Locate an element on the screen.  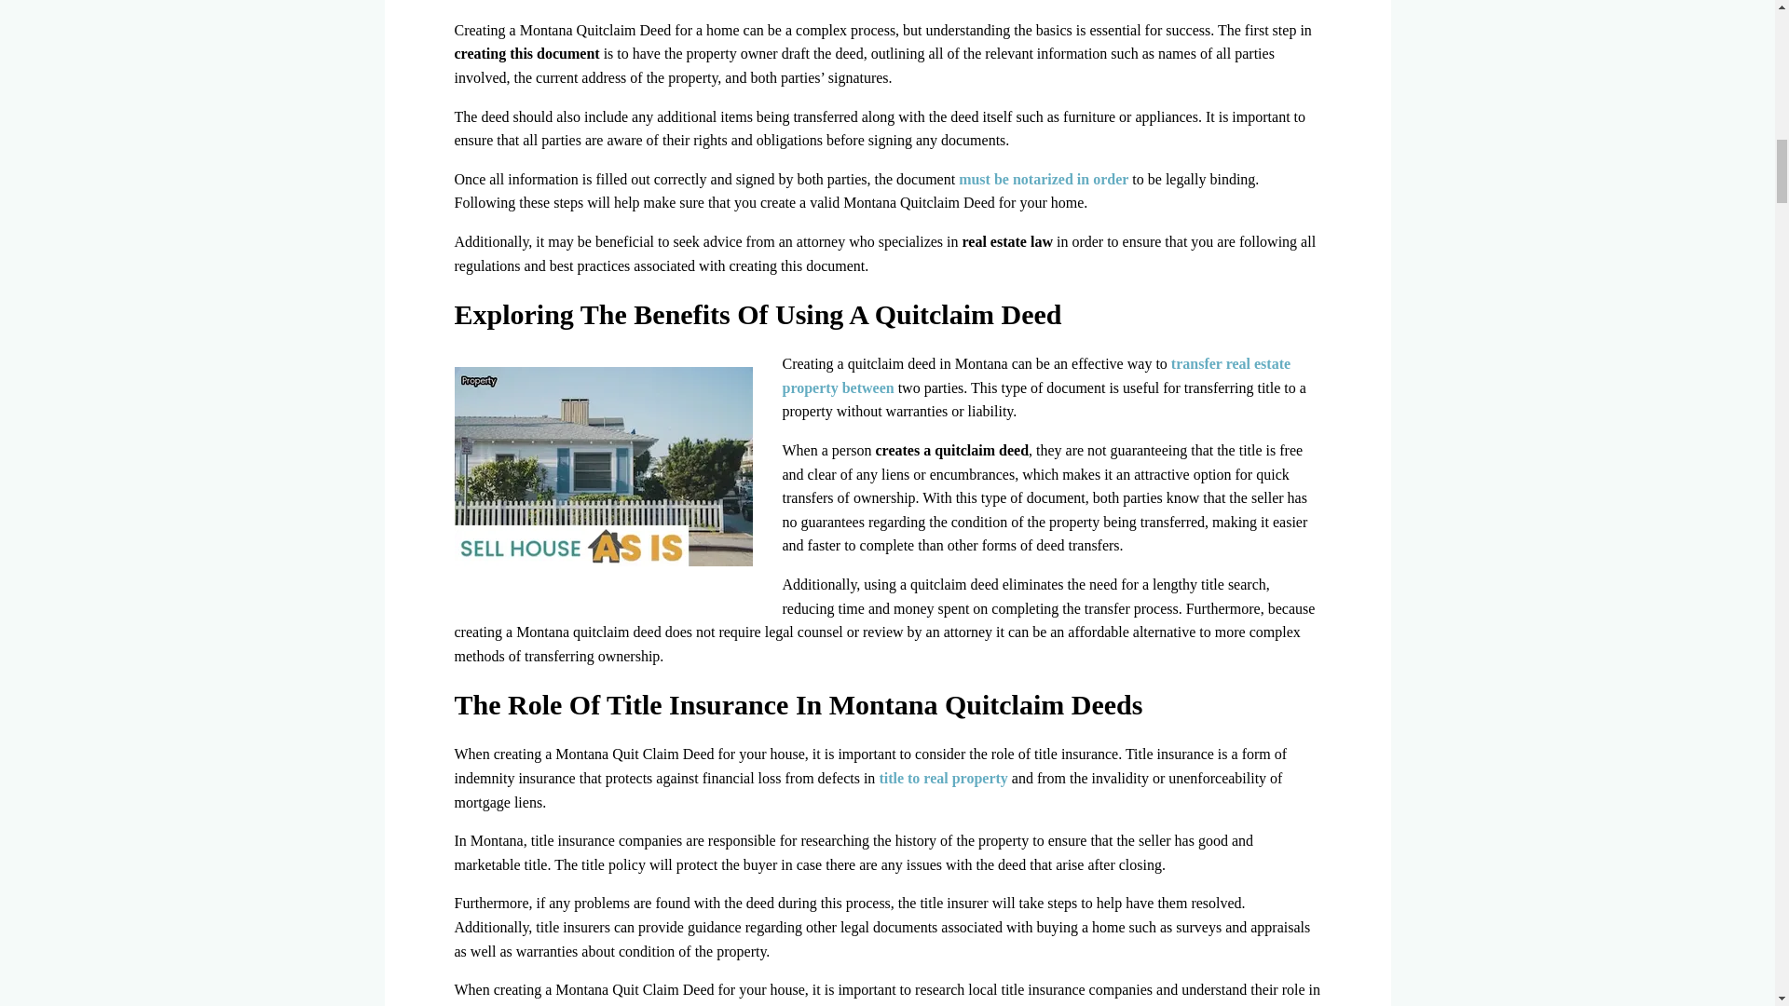
title to real property is located at coordinates (942, 778).